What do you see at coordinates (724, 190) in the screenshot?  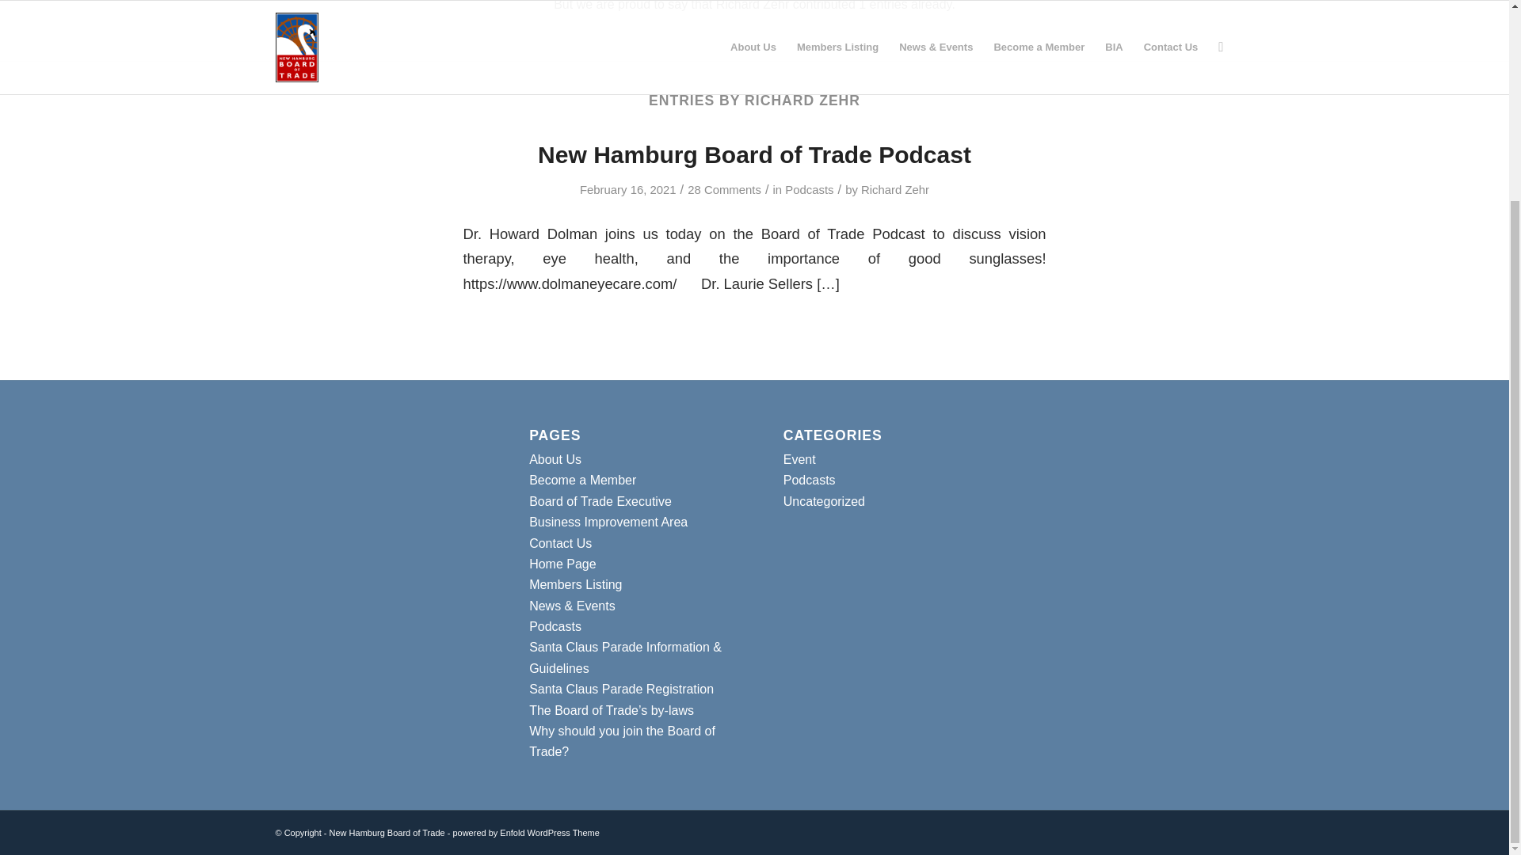 I see `28 Comments` at bounding box center [724, 190].